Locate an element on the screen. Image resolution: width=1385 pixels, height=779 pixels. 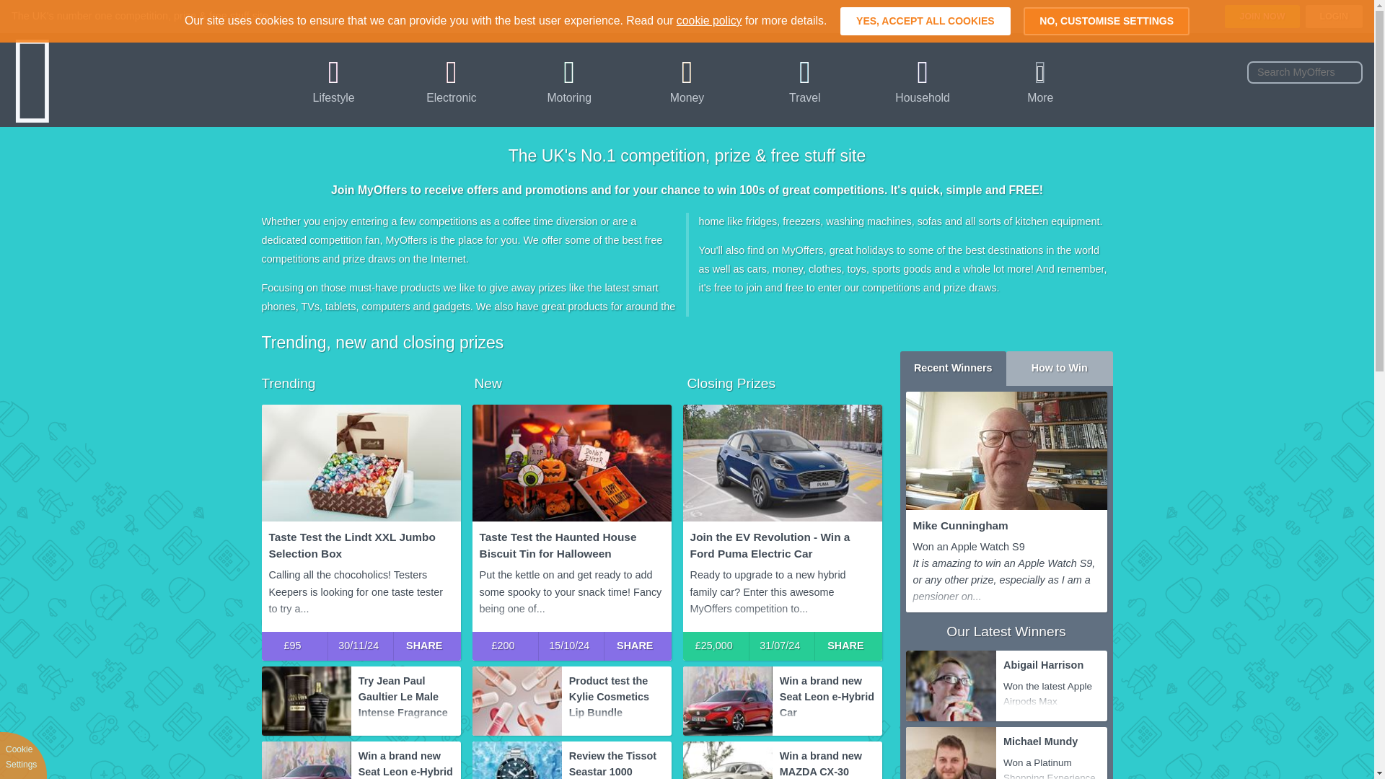
Taste Test the Haunted House Biscuit Tin for Halloween is located at coordinates (571, 545).